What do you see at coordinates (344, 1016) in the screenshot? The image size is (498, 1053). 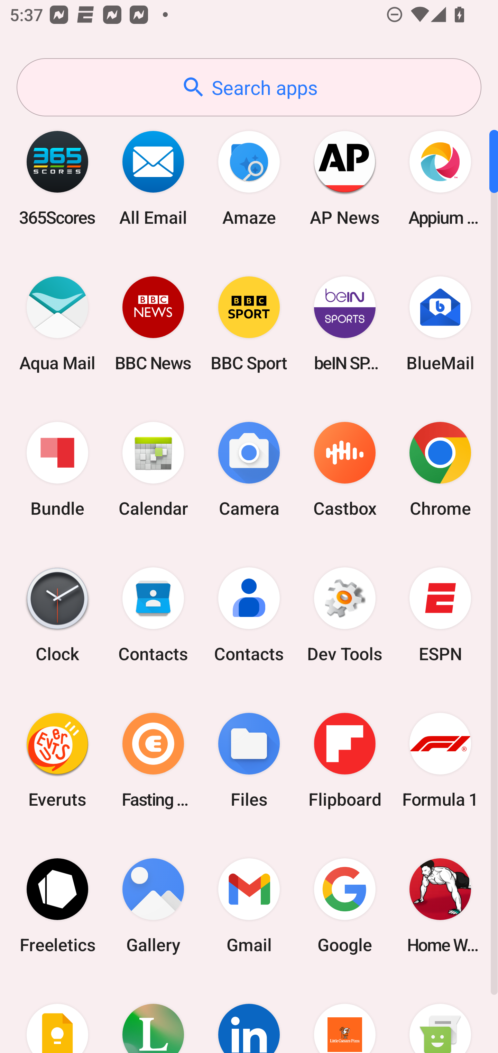 I see `Little Caesars Pizza` at bounding box center [344, 1016].